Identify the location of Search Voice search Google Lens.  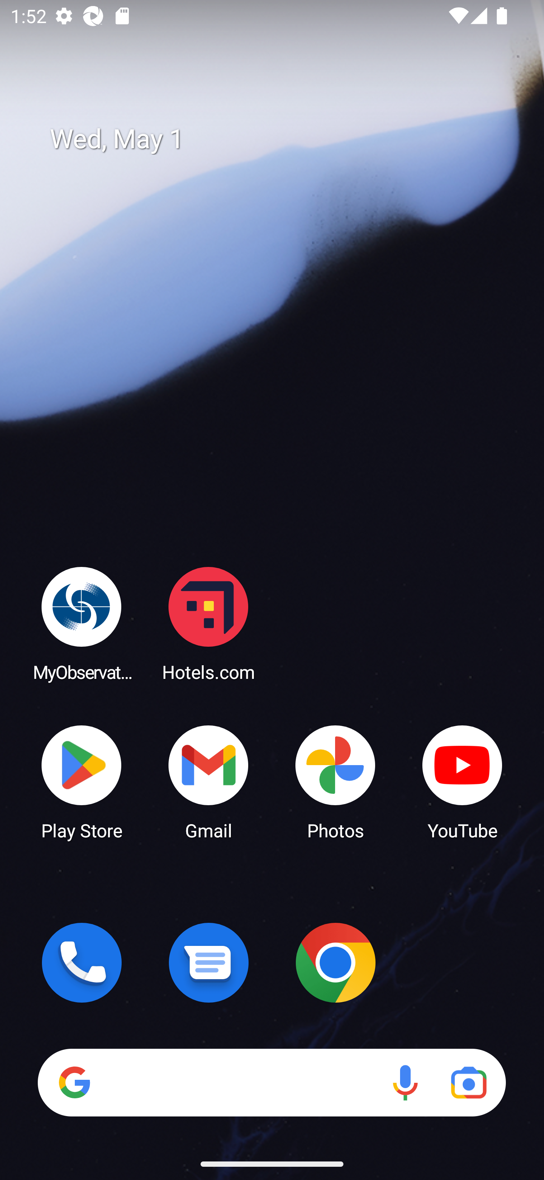
(272, 1082).